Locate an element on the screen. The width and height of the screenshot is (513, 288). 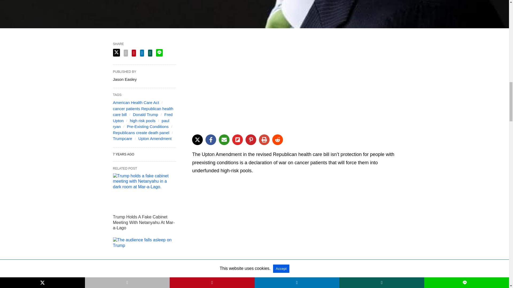
high risk pools is located at coordinates (142, 121).